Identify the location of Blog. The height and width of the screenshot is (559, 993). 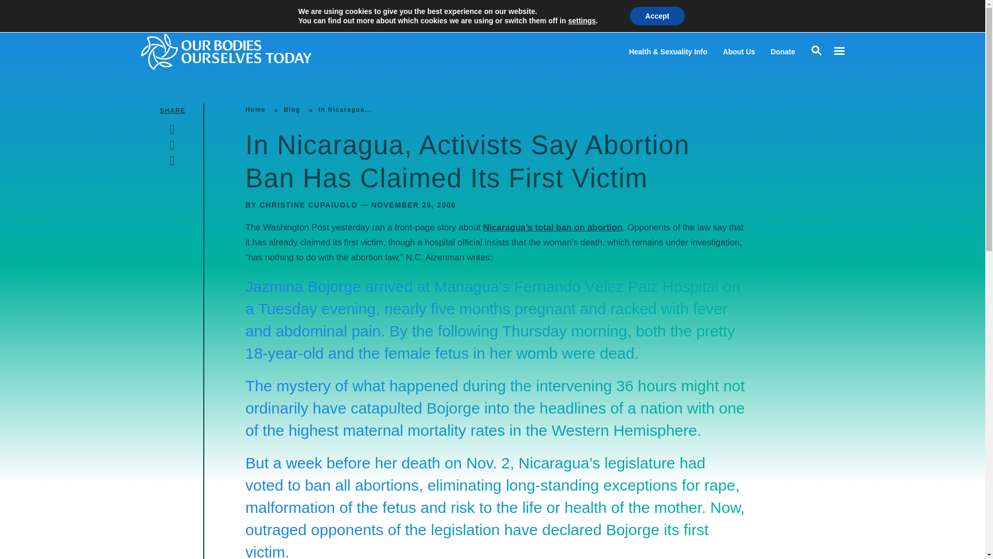
(291, 110).